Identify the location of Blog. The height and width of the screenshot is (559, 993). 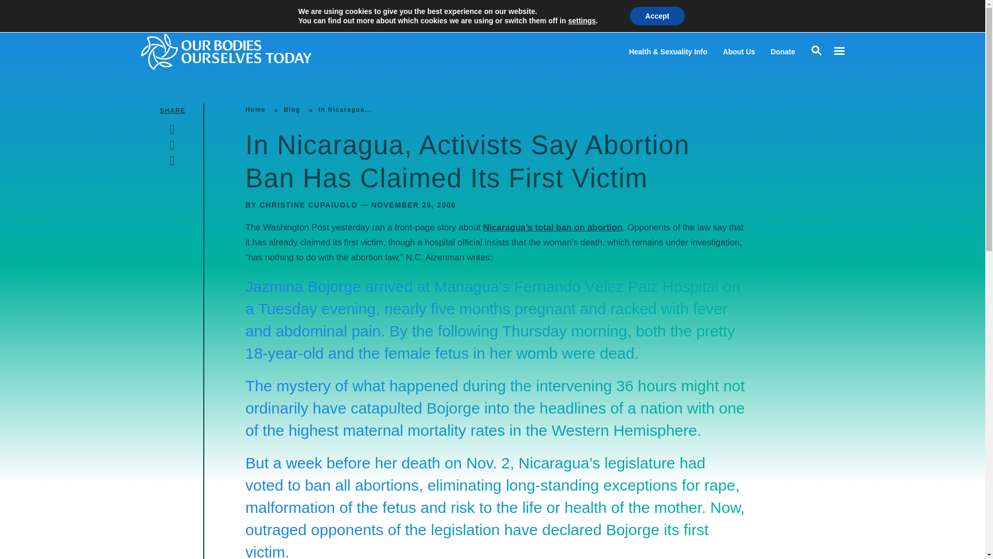
(291, 110).